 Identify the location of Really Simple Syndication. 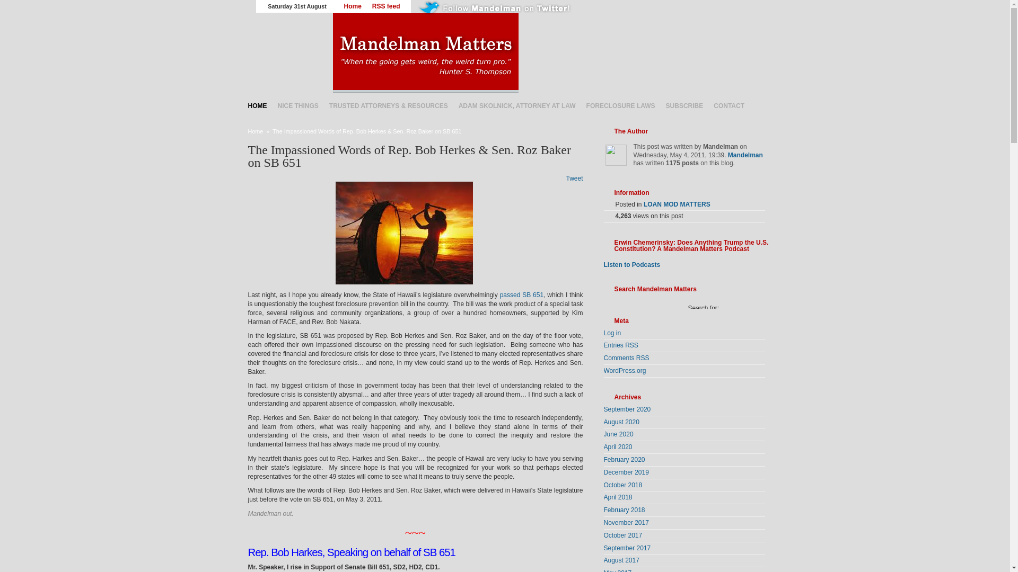
(631, 345).